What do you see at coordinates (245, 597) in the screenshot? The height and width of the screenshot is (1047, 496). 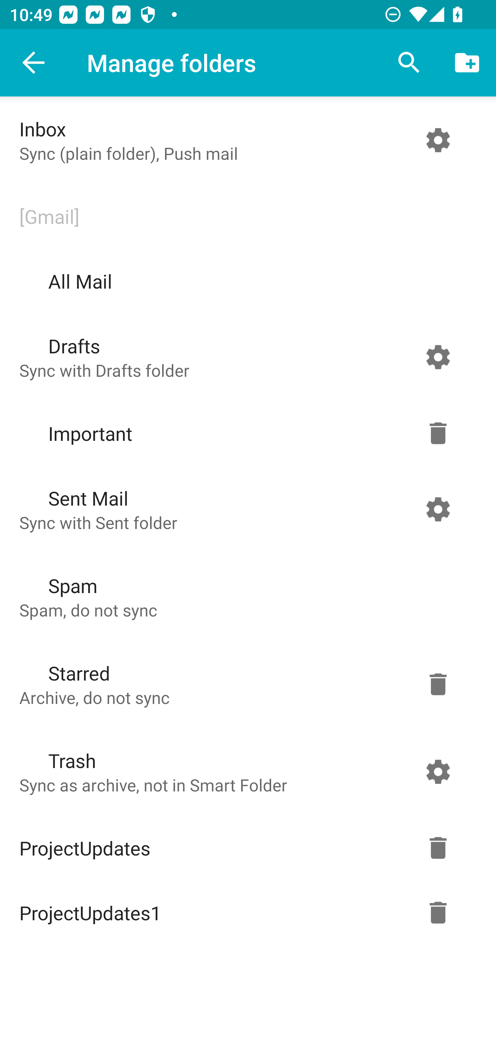 I see `Spam Spam, do not sync` at bounding box center [245, 597].